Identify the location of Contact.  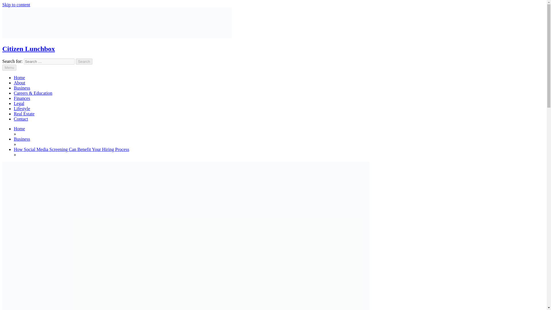
(21, 119).